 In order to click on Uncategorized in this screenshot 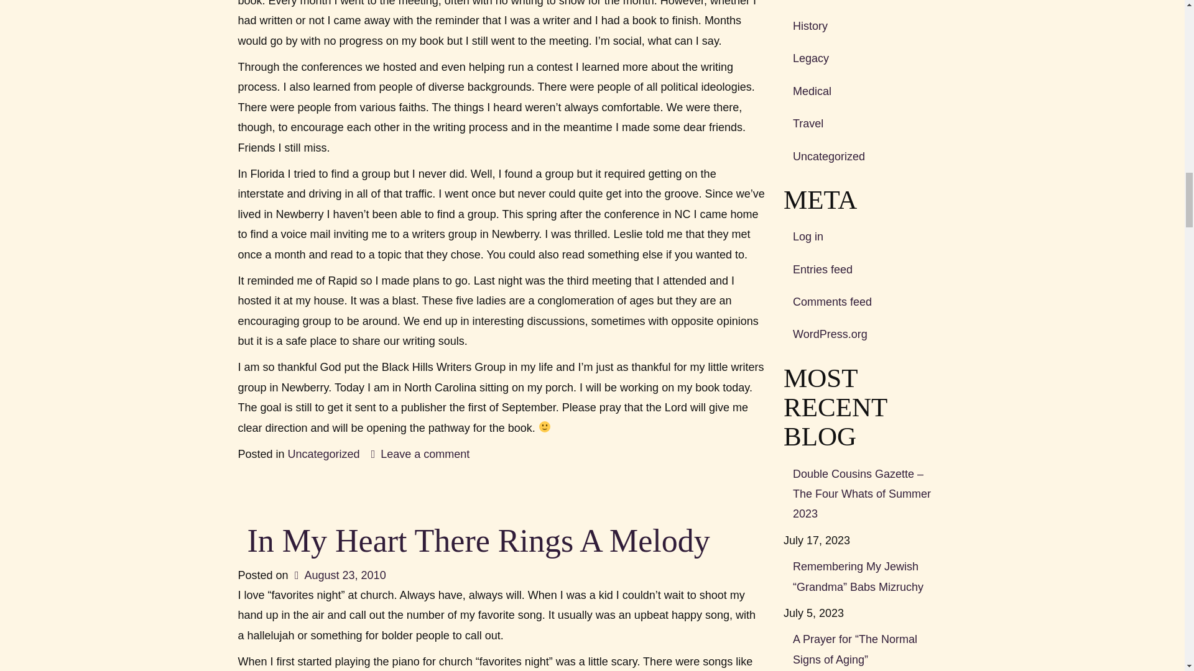, I will do `click(323, 454)`.